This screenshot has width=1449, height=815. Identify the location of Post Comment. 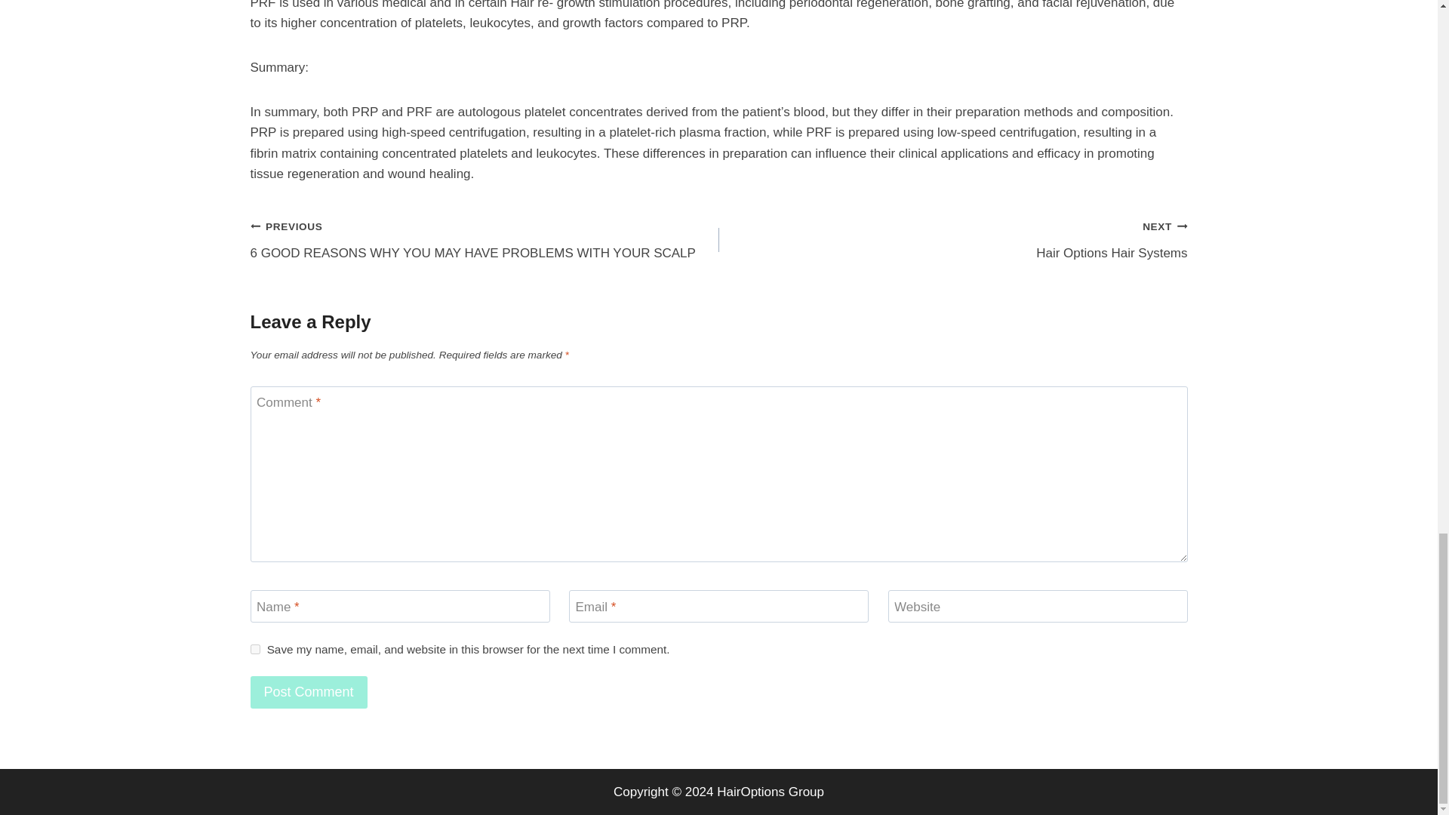
(952, 239).